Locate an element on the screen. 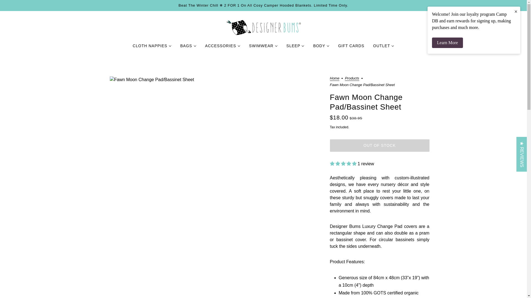 Image resolution: width=531 pixels, height=298 pixels. CLOTH NAPPIES  is located at coordinates (152, 48).